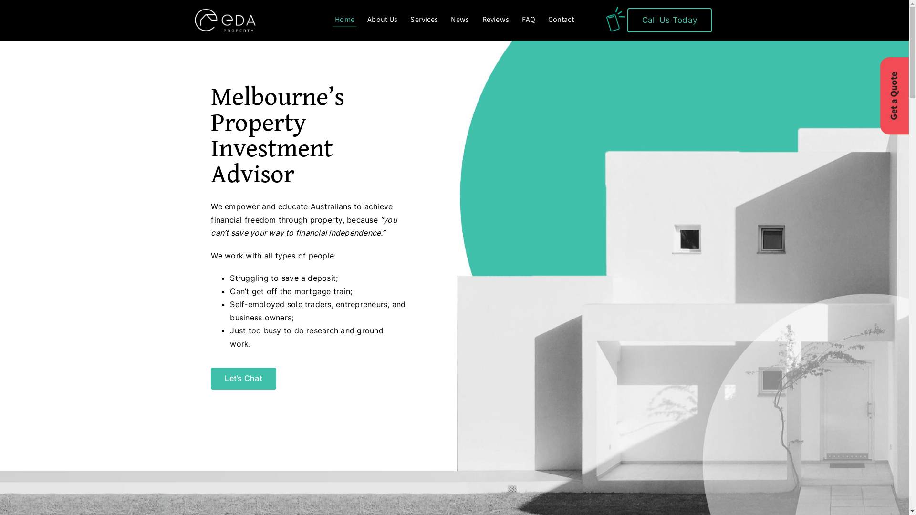  I want to click on Contact, so click(561, 20).